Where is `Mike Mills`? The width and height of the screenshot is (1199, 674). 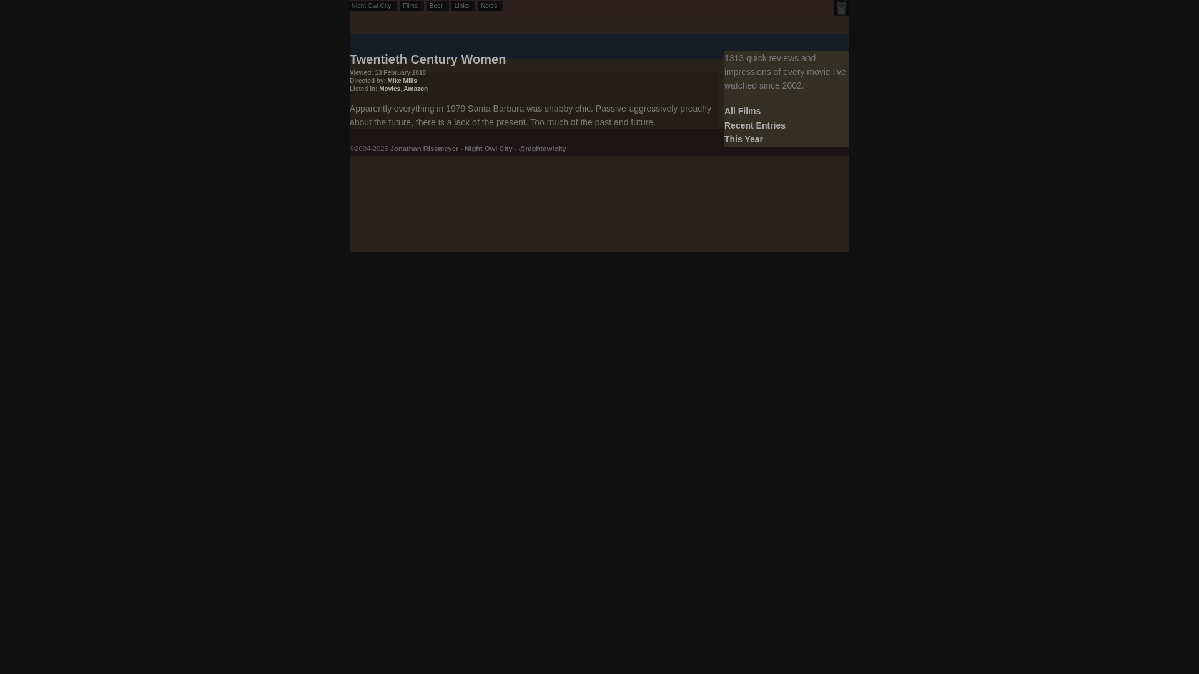 Mike Mills is located at coordinates (402, 81).